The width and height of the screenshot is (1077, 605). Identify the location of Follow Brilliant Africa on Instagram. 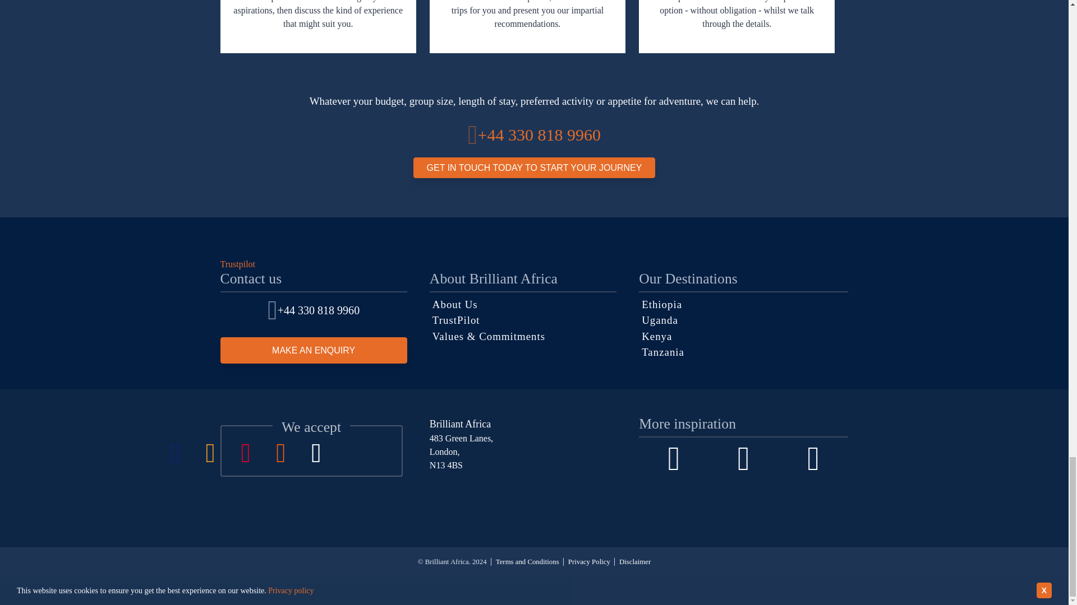
(744, 459).